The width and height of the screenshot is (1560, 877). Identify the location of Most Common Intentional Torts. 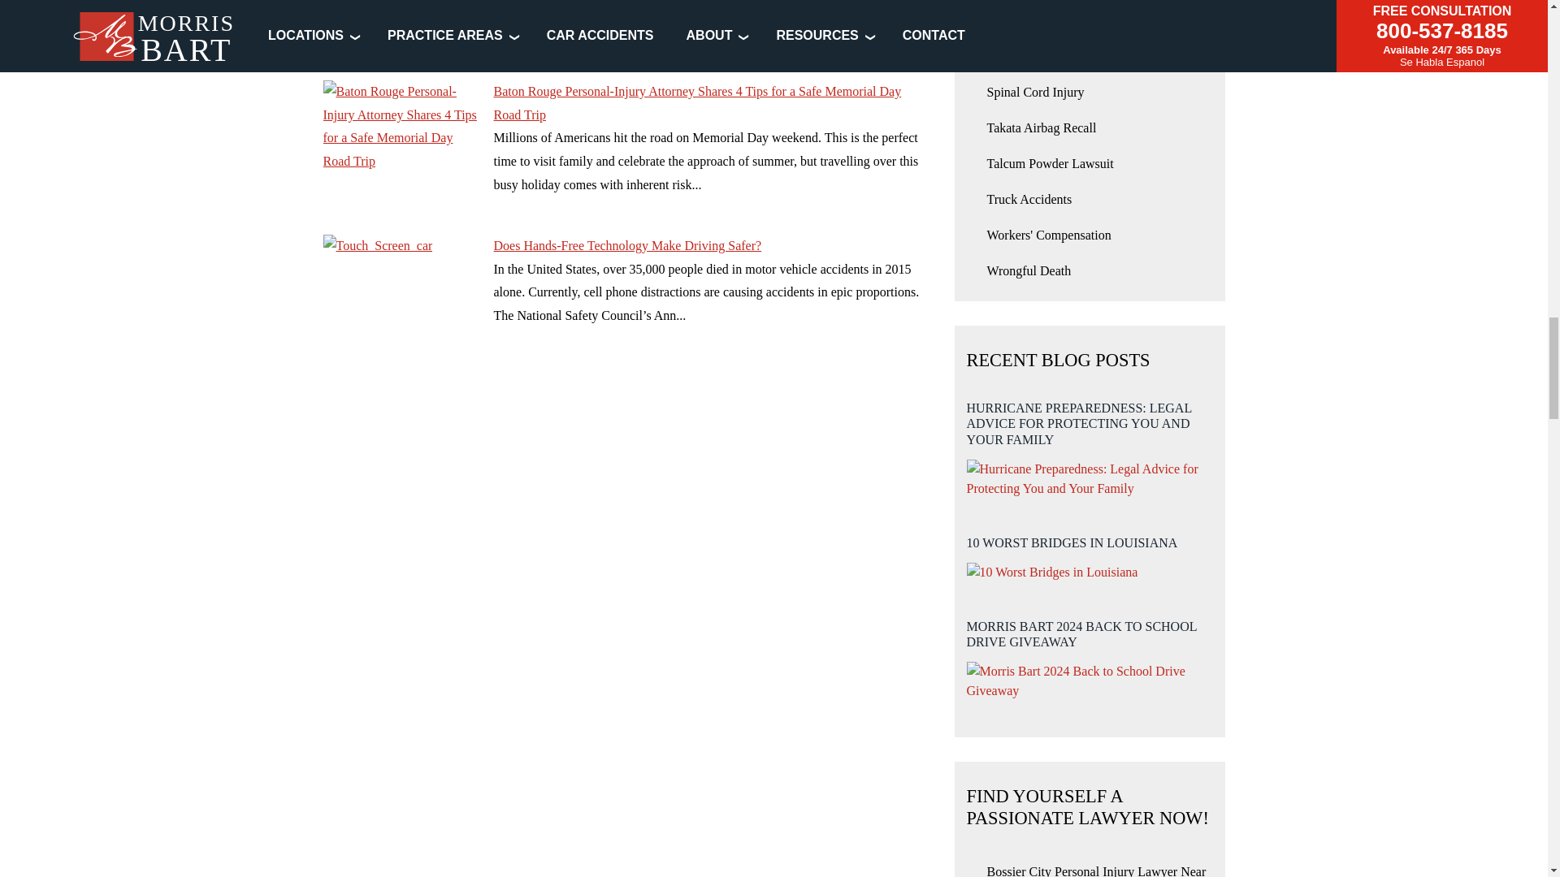
(400, 24).